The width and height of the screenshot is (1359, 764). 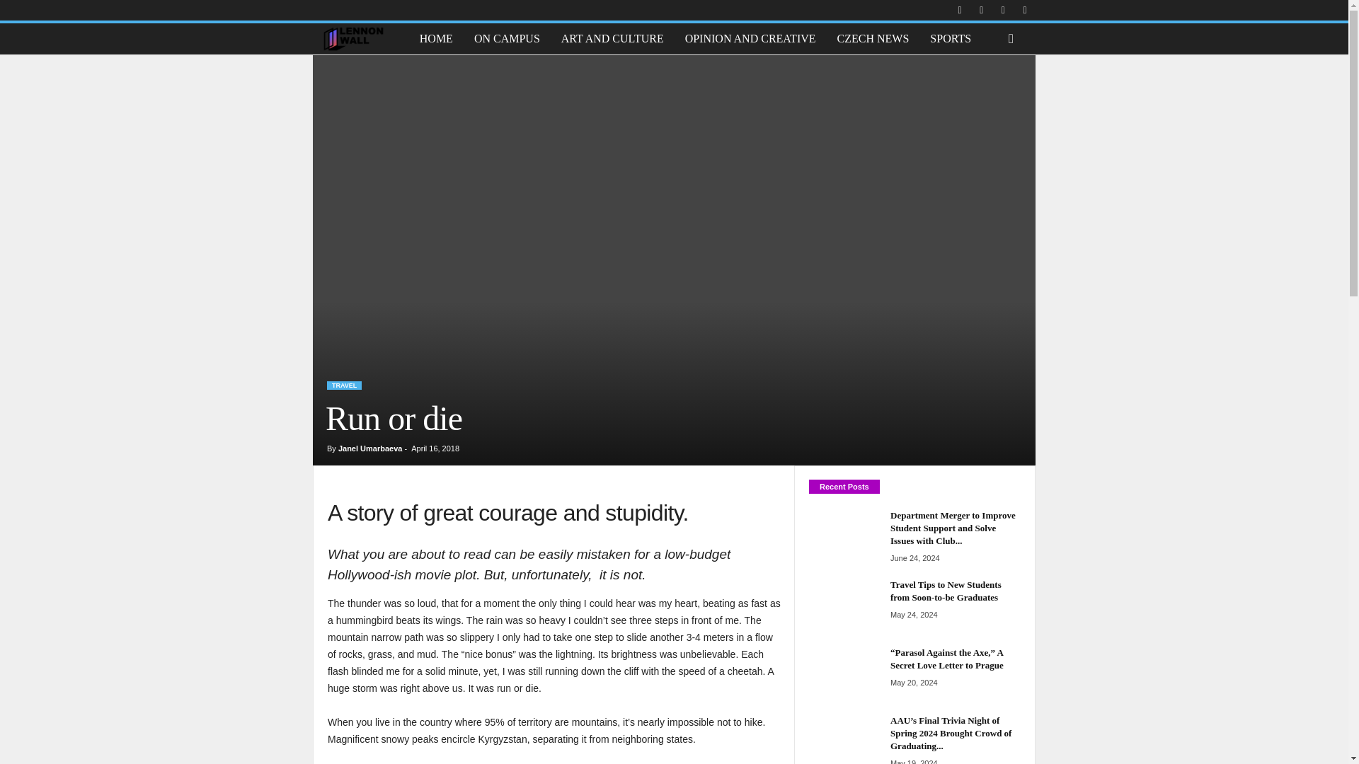 What do you see at coordinates (436, 38) in the screenshot?
I see `HOME` at bounding box center [436, 38].